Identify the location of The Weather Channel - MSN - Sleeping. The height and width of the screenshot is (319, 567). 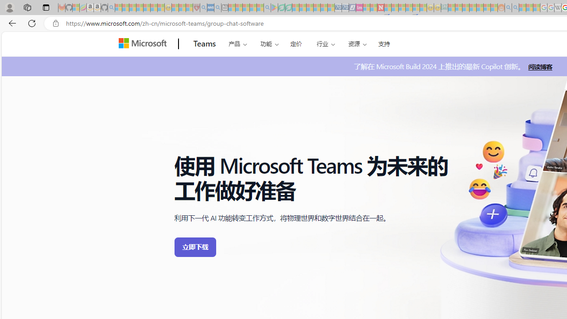
(132, 8).